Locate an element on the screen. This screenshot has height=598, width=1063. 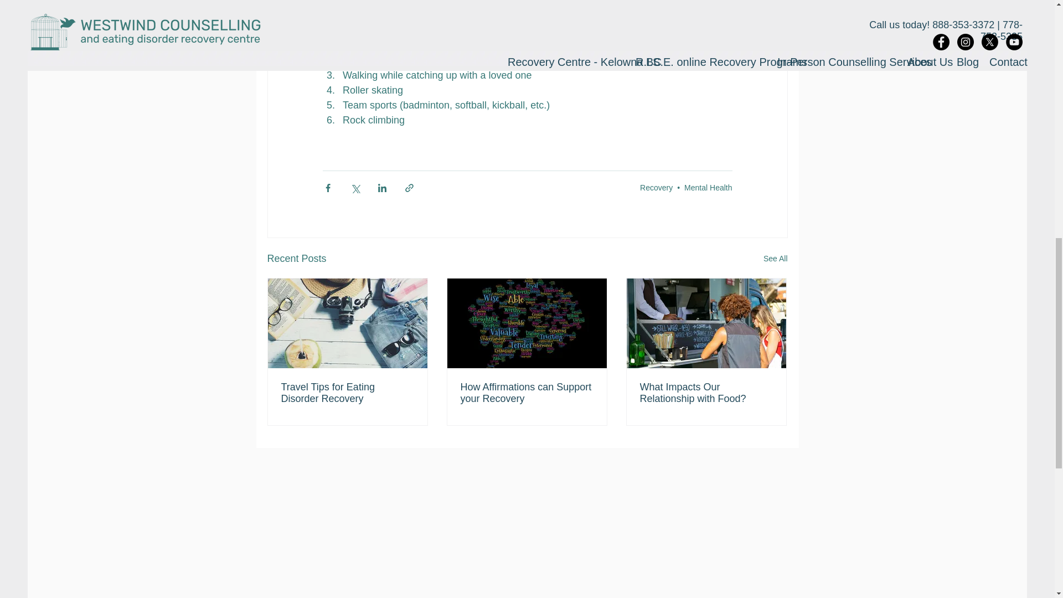
Recovery is located at coordinates (656, 187).